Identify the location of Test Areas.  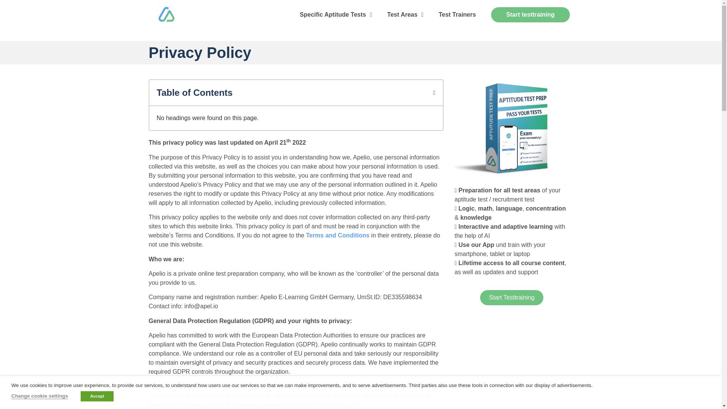
(405, 14).